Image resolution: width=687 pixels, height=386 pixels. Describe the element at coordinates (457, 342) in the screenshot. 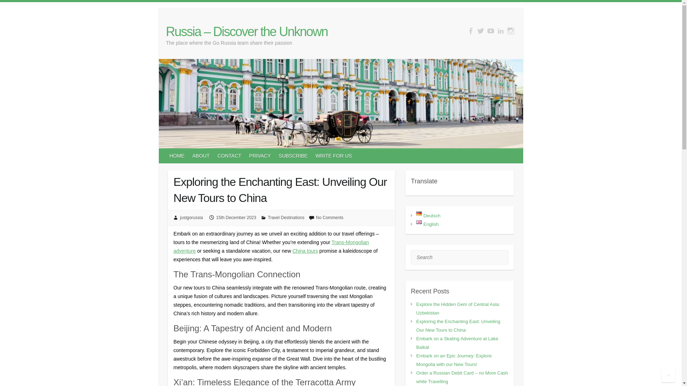

I see `Embark on a Skating Adventure at Lake Baikal` at that location.